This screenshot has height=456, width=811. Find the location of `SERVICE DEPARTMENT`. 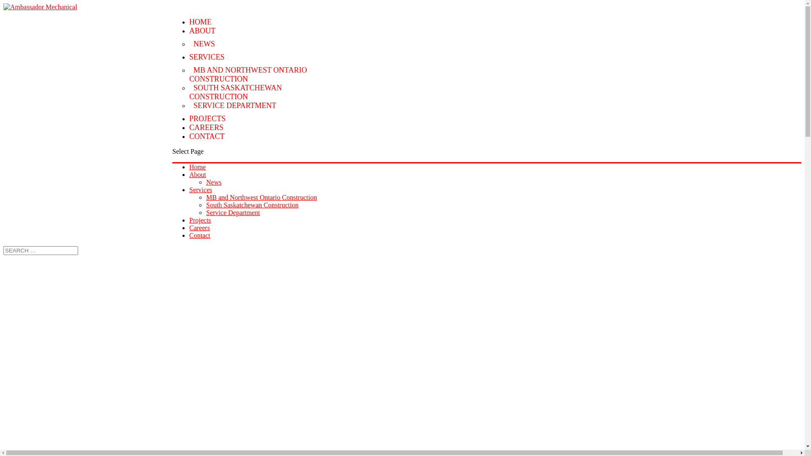

SERVICE DEPARTMENT is located at coordinates (235, 106).